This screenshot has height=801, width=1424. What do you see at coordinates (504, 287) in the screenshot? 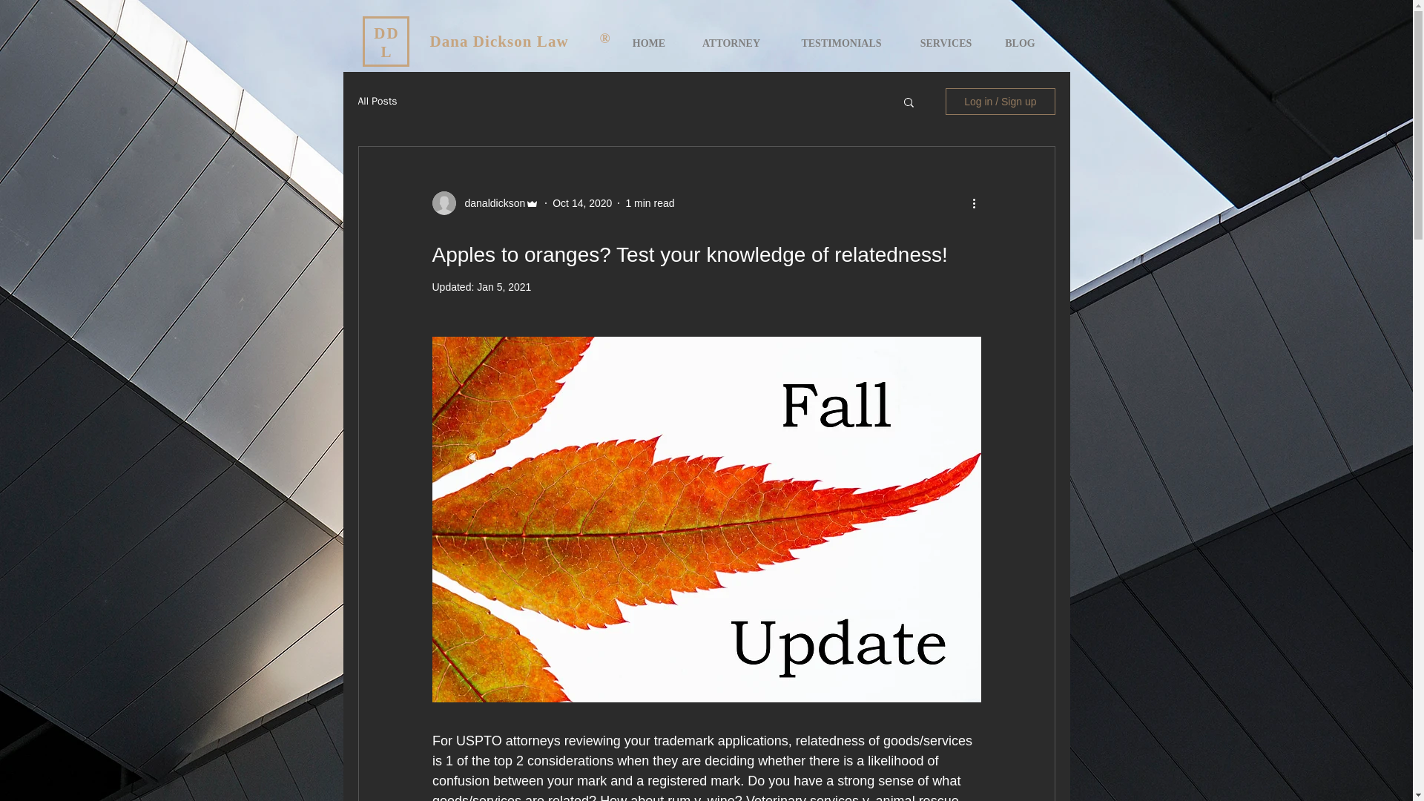
I see `Jan 5, 2021` at bounding box center [504, 287].